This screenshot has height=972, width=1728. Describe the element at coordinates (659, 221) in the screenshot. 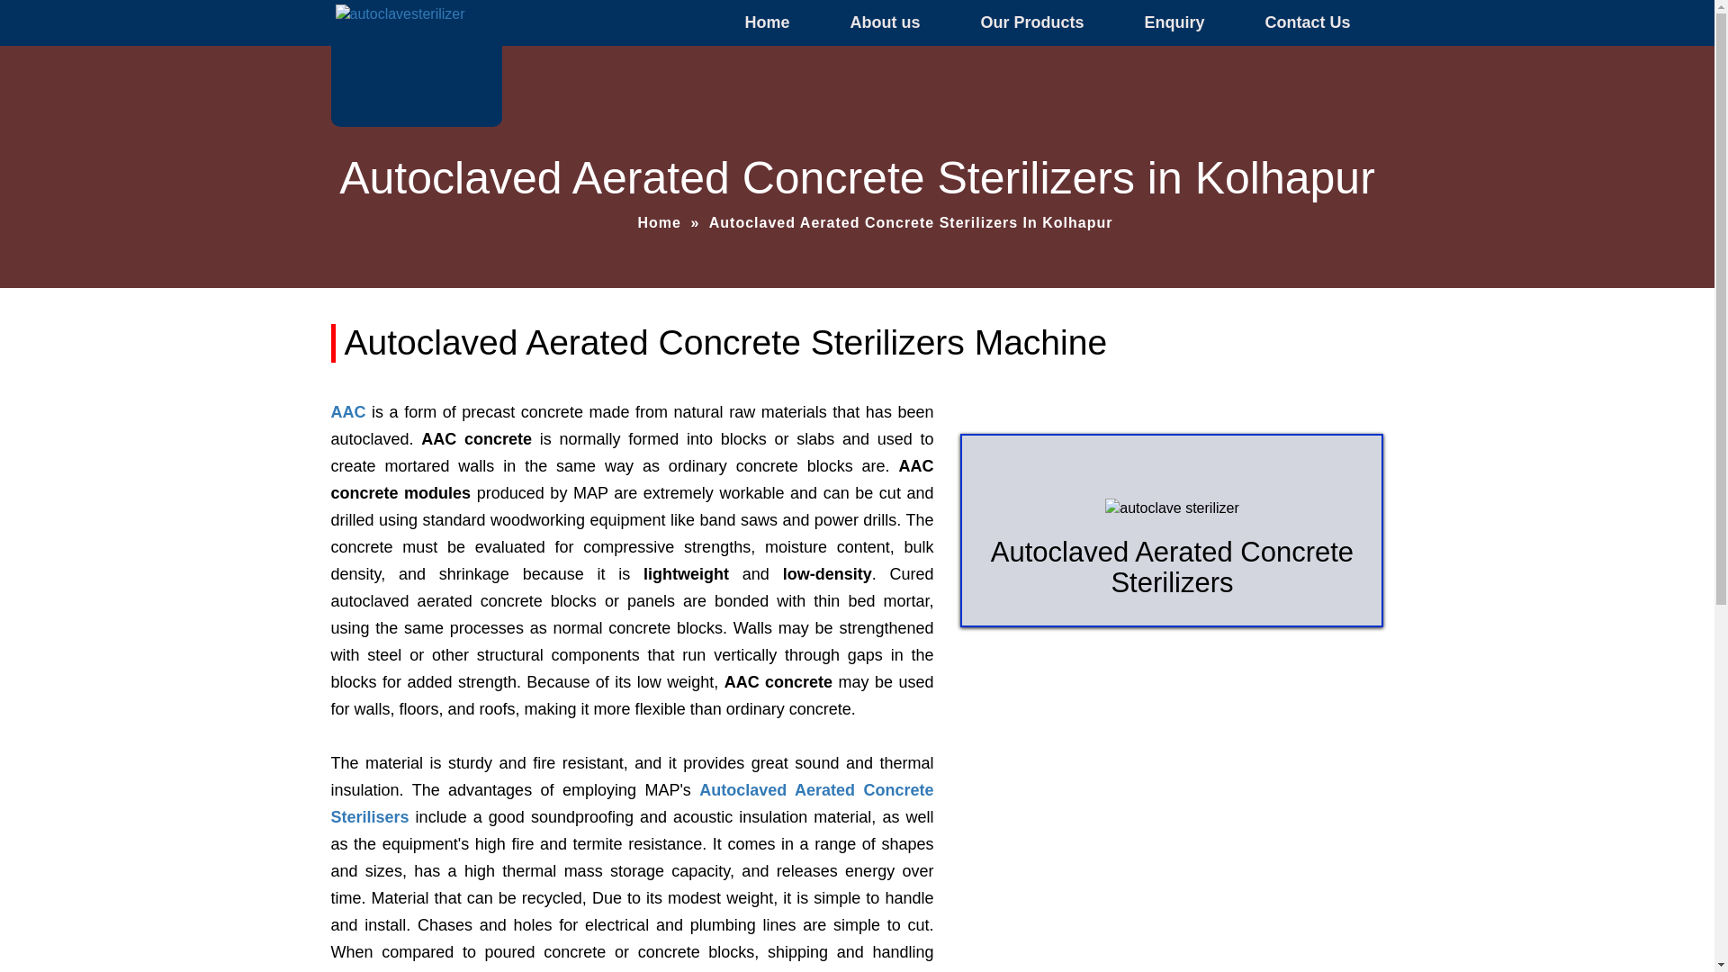

I see `Home` at that location.